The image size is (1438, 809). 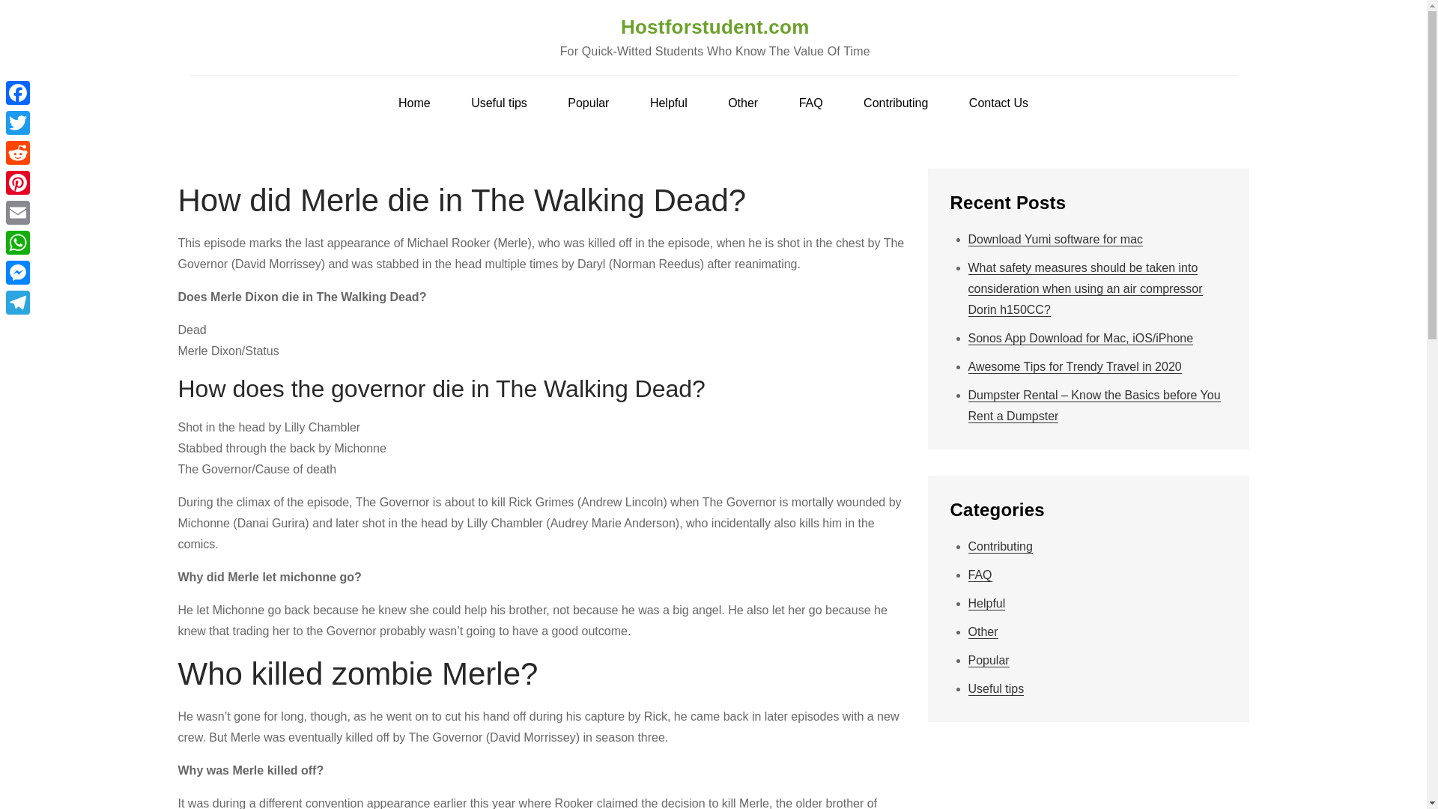 I want to click on Other, so click(x=742, y=103).